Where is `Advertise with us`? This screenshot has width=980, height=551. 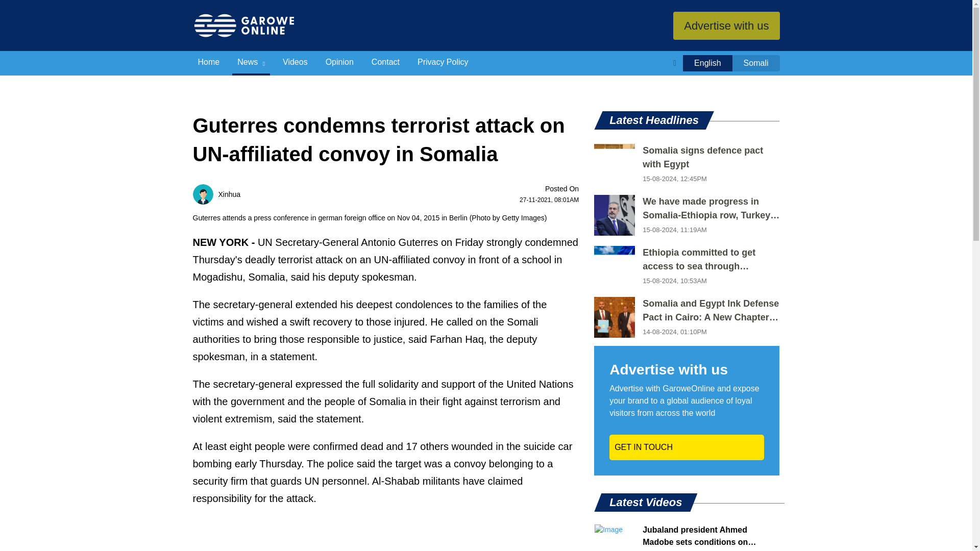
Advertise with us is located at coordinates (726, 24).